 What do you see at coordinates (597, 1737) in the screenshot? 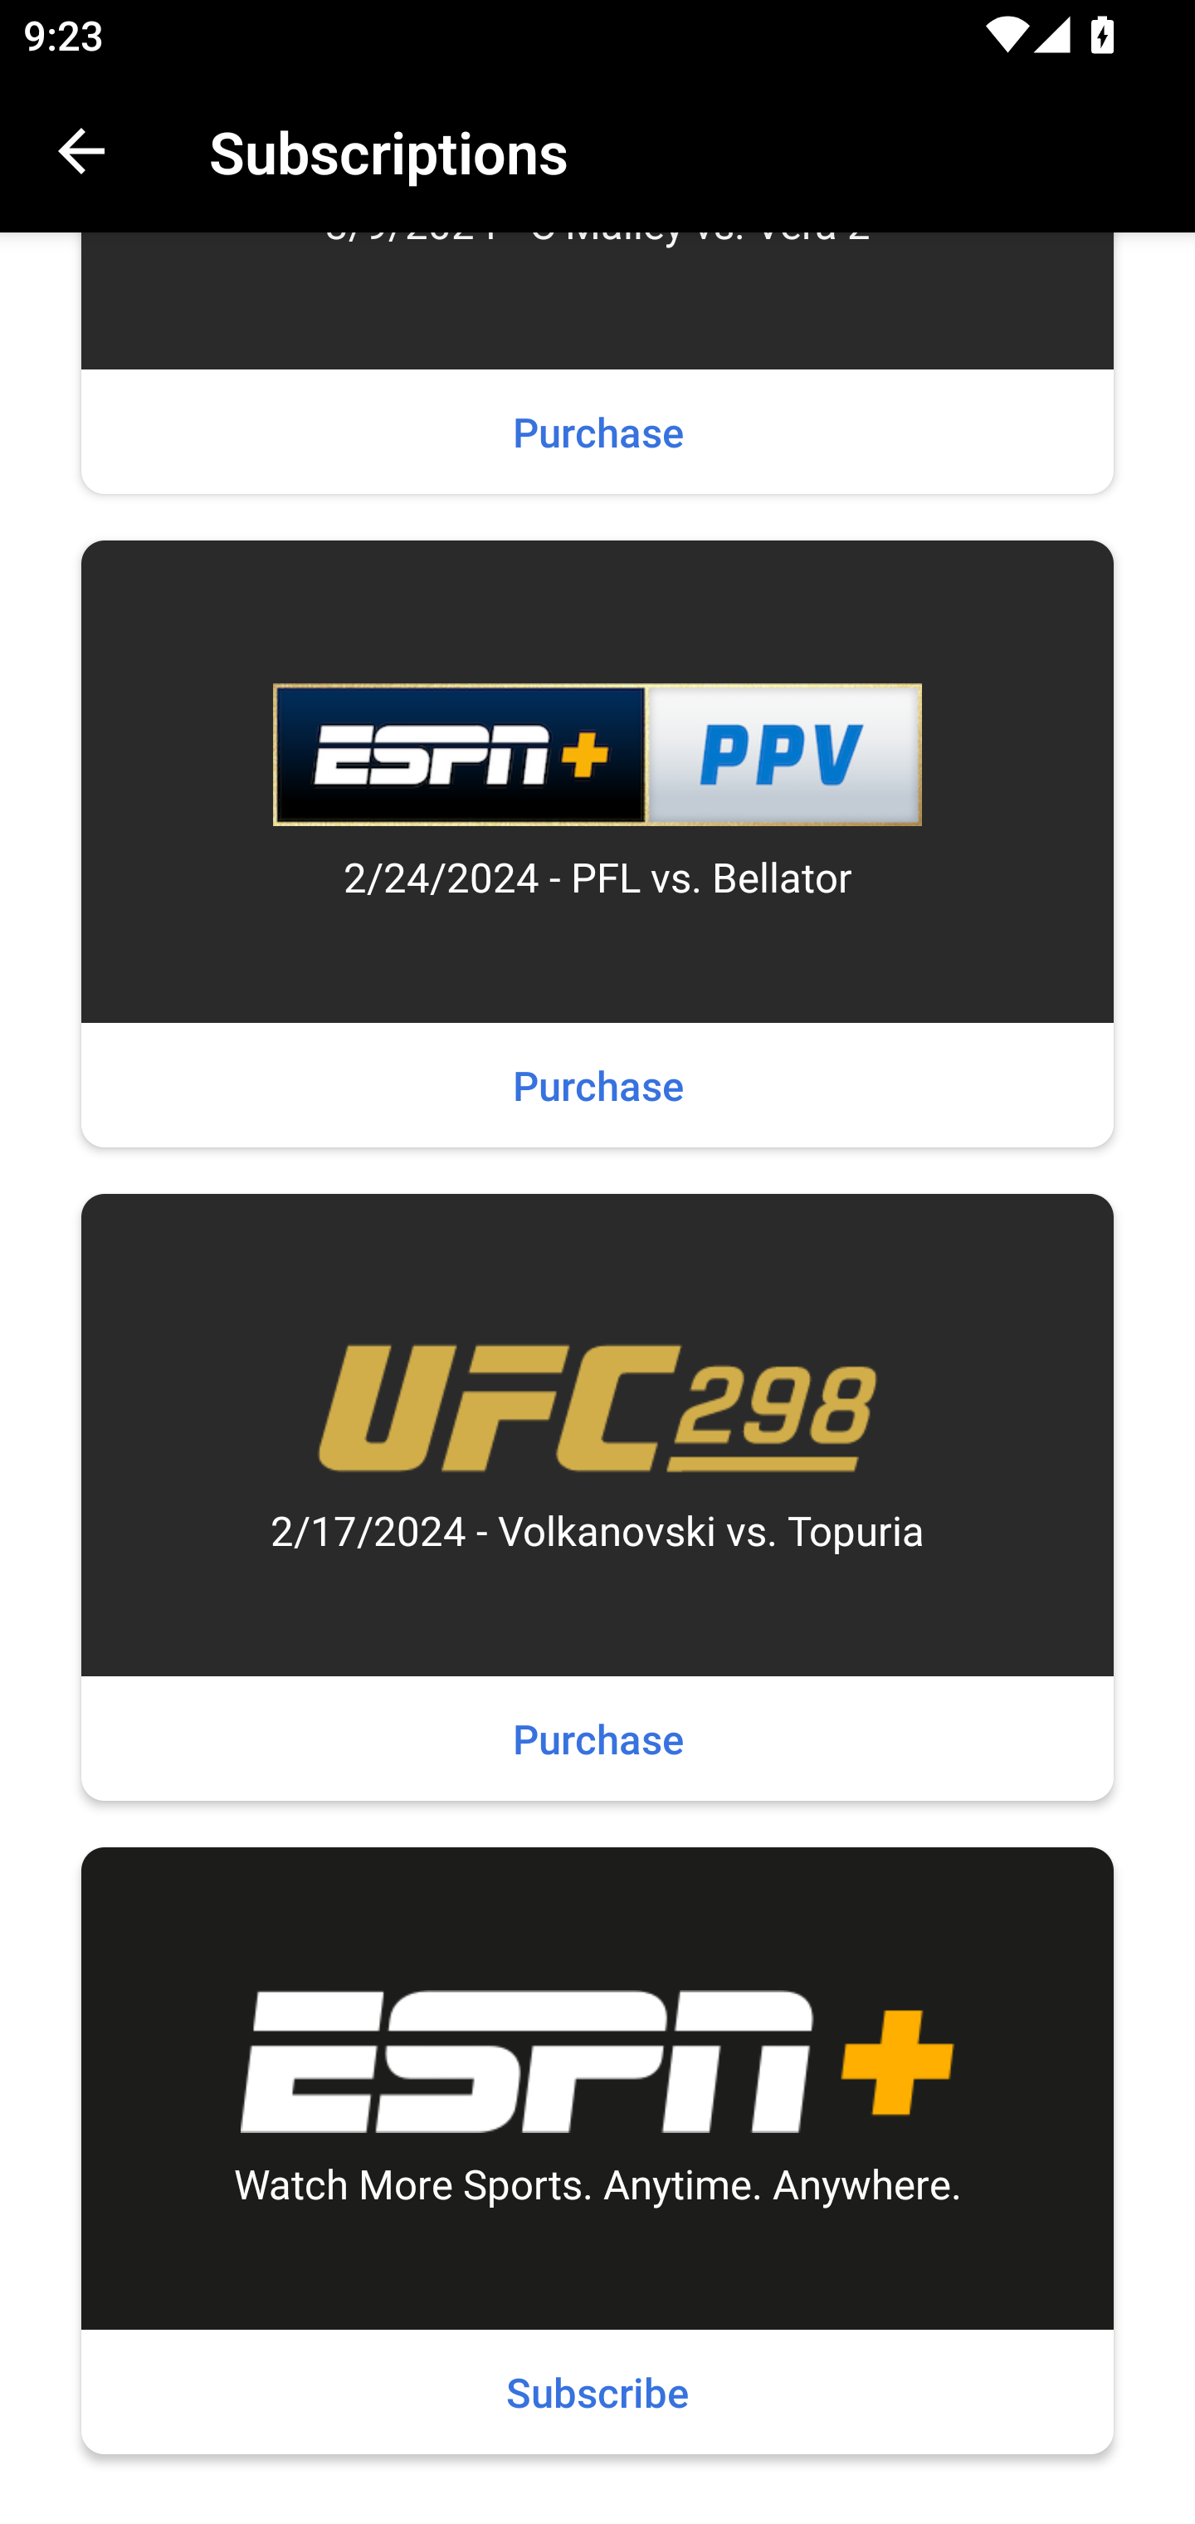
I see `Purchase` at bounding box center [597, 1737].